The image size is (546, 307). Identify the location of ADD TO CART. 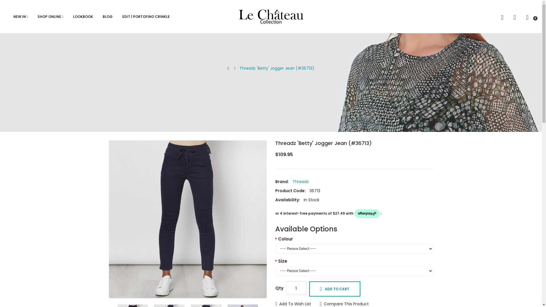
(334, 289).